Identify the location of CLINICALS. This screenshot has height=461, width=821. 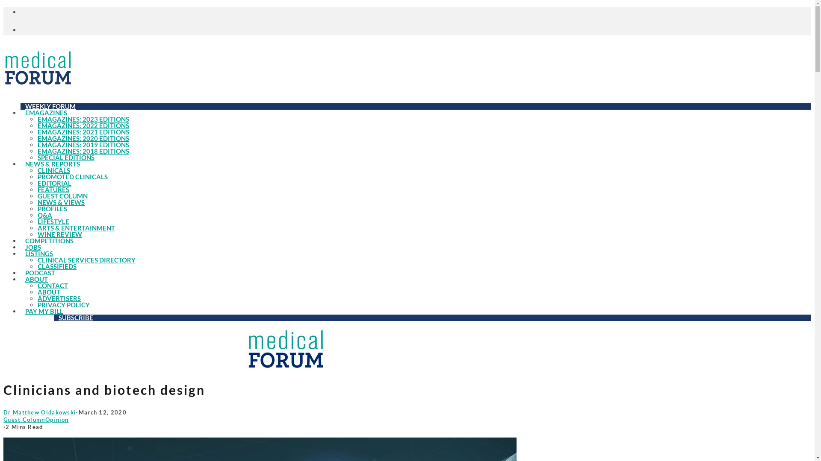
(54, 170).